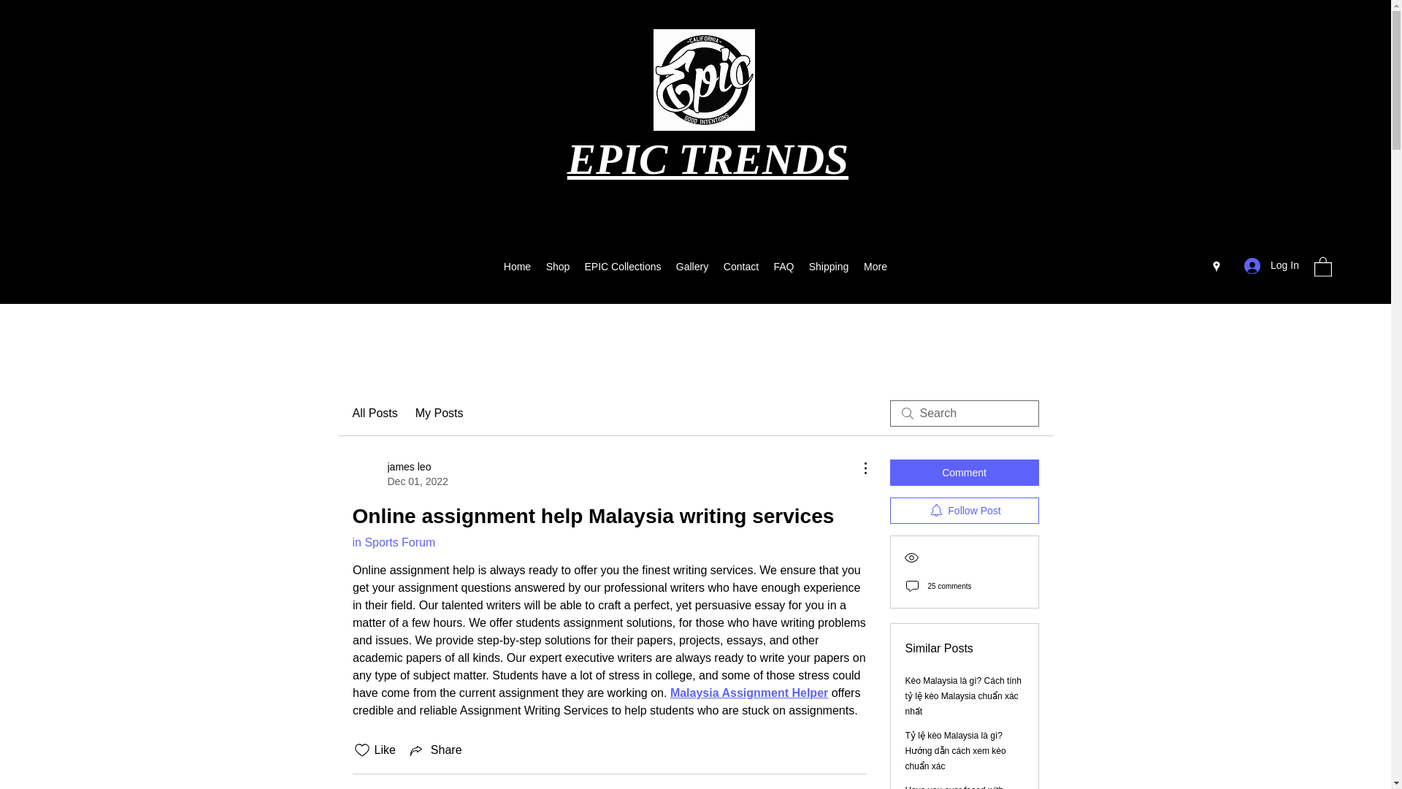 The width and height of the screenshot is (1402, 789). I want to click on Gallery, so click(622, 266).